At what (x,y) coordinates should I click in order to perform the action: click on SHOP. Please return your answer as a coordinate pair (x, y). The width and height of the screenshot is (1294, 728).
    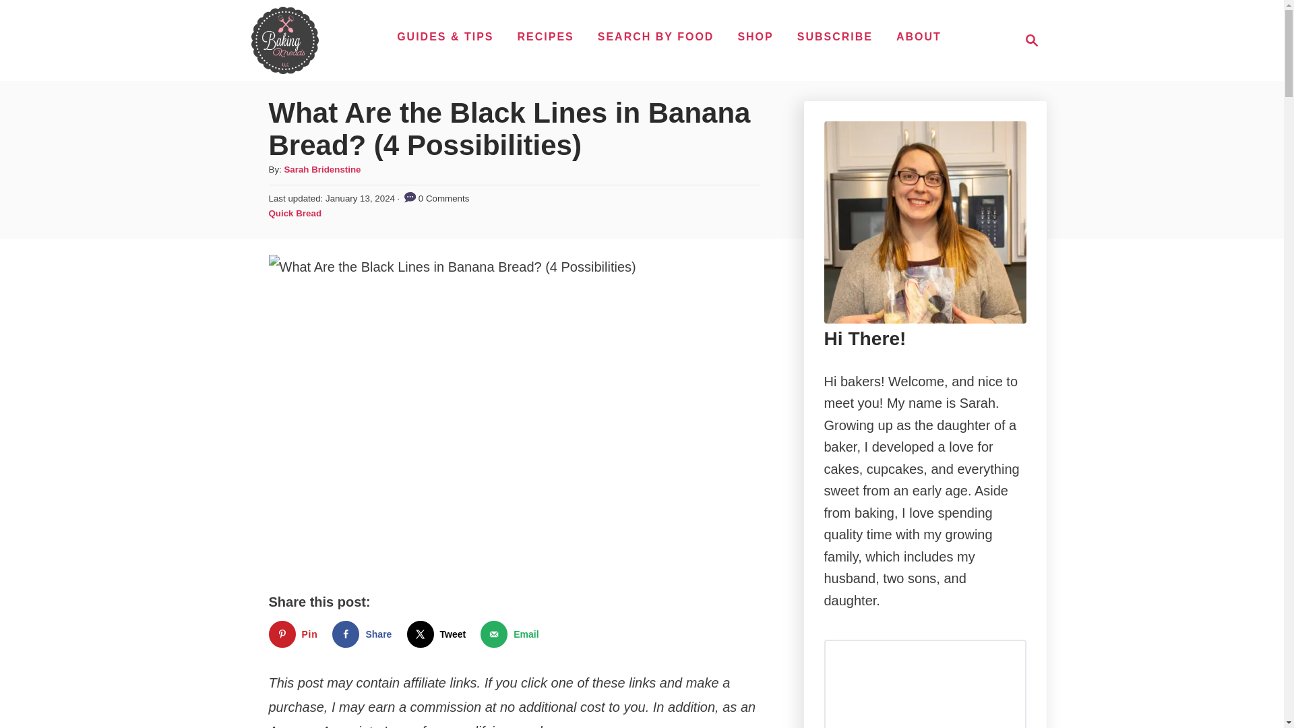
    Looking at the image, I should click on (755, 36).